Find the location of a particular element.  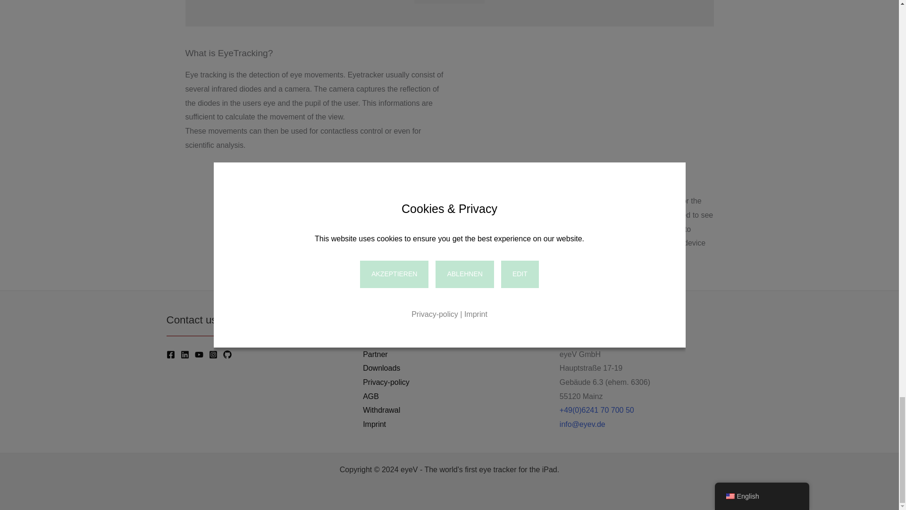

Imprint is located at coordinates (374, 424).